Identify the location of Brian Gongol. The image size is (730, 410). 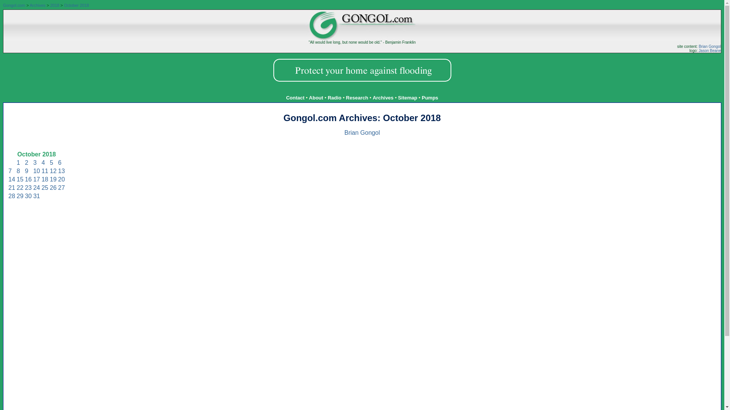
(362, 132).